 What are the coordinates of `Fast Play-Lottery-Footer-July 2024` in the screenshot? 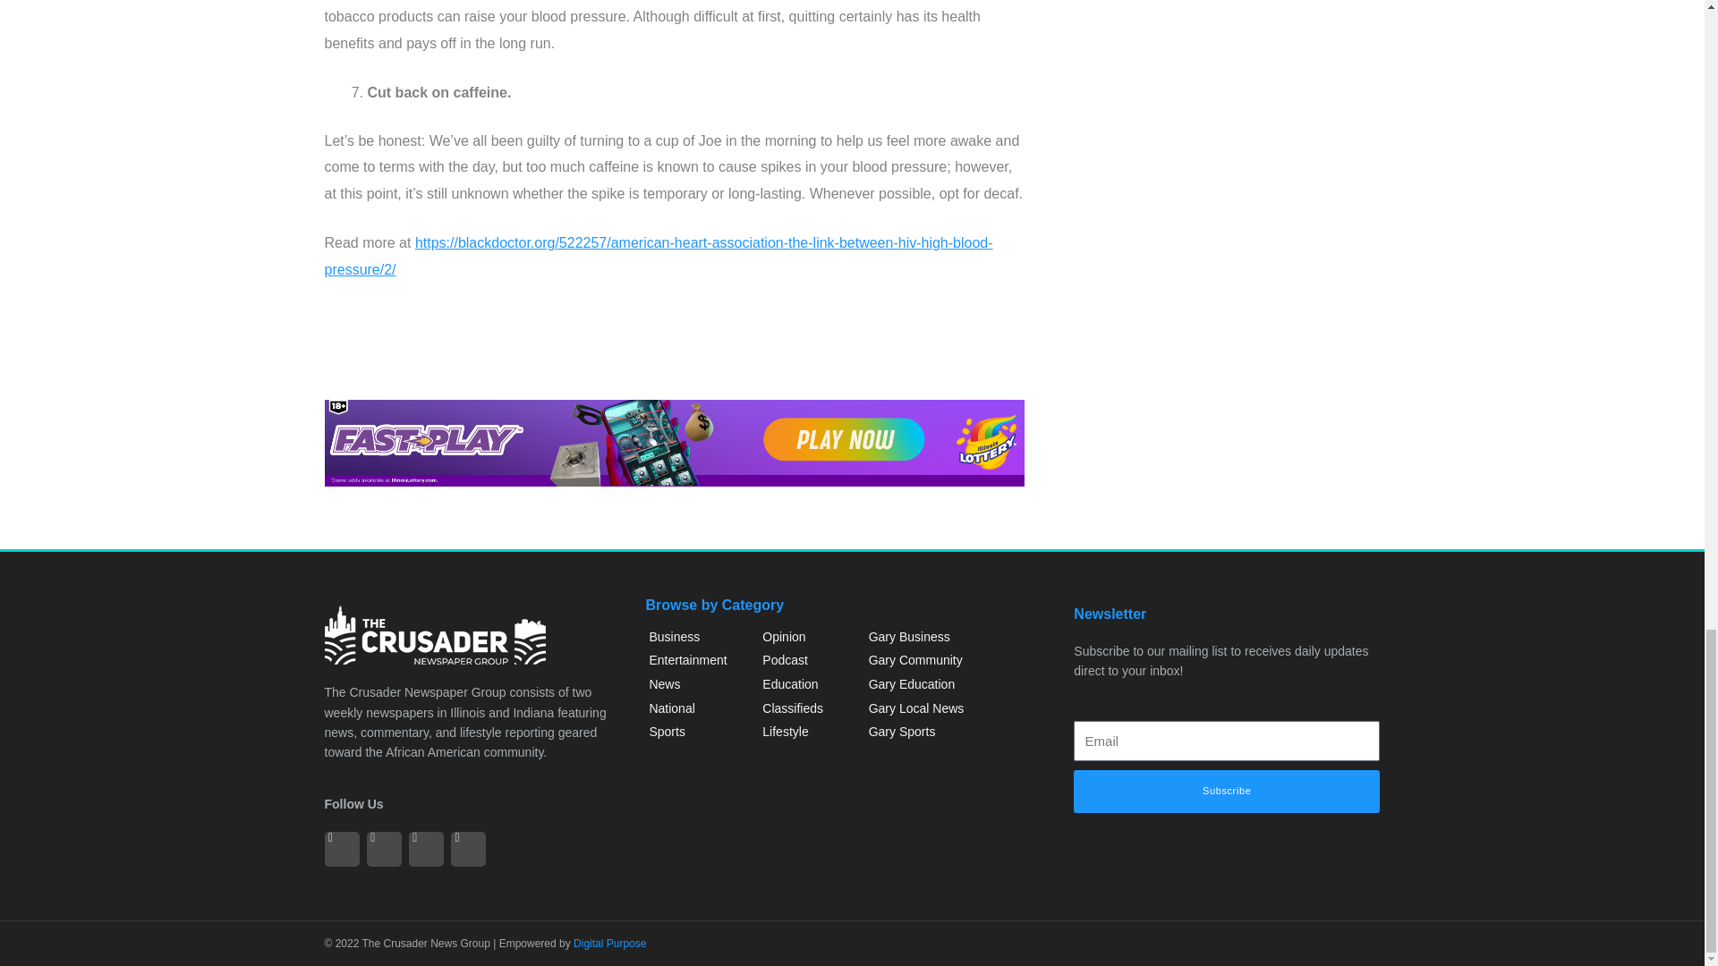 It's located at (674, 444).